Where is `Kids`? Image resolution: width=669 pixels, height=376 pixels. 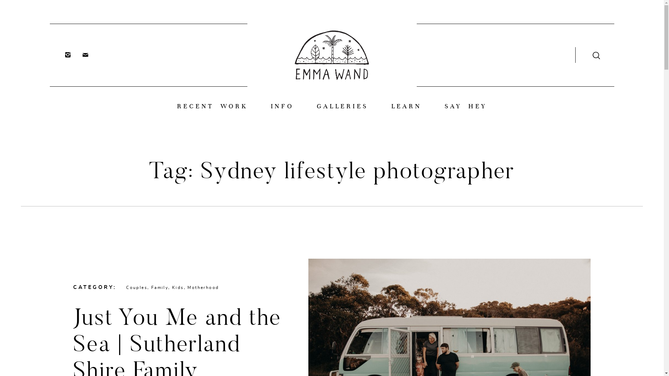
Kids is located at coordinates (178, 288).